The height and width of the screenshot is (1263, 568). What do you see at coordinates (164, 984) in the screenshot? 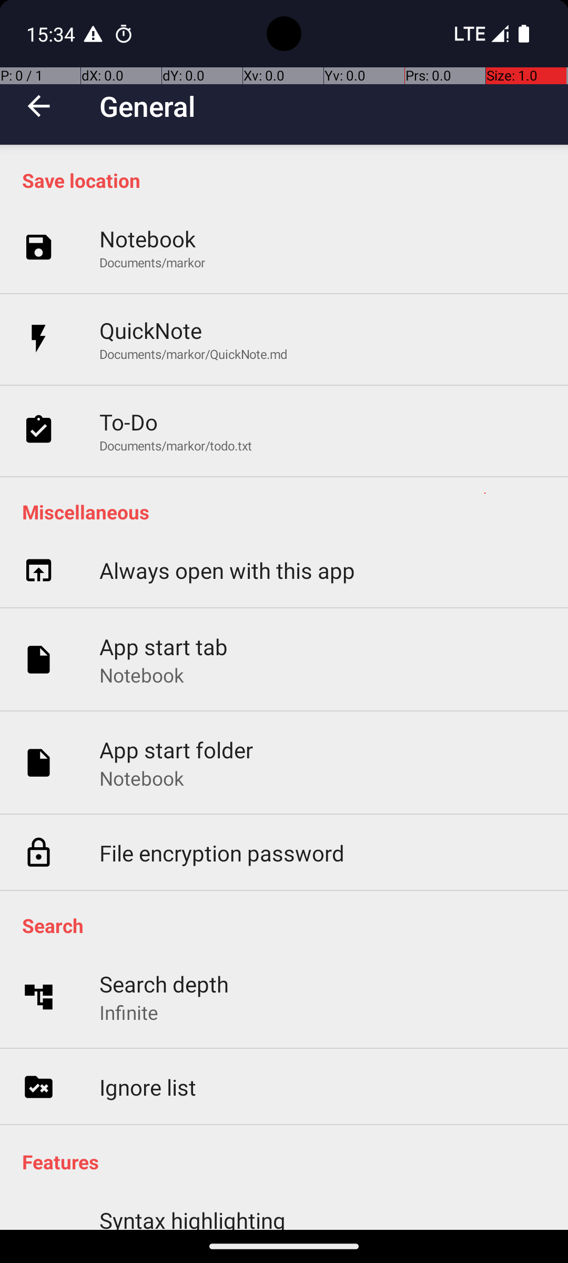
I see `Search depth` at bounding box center [164, 984].